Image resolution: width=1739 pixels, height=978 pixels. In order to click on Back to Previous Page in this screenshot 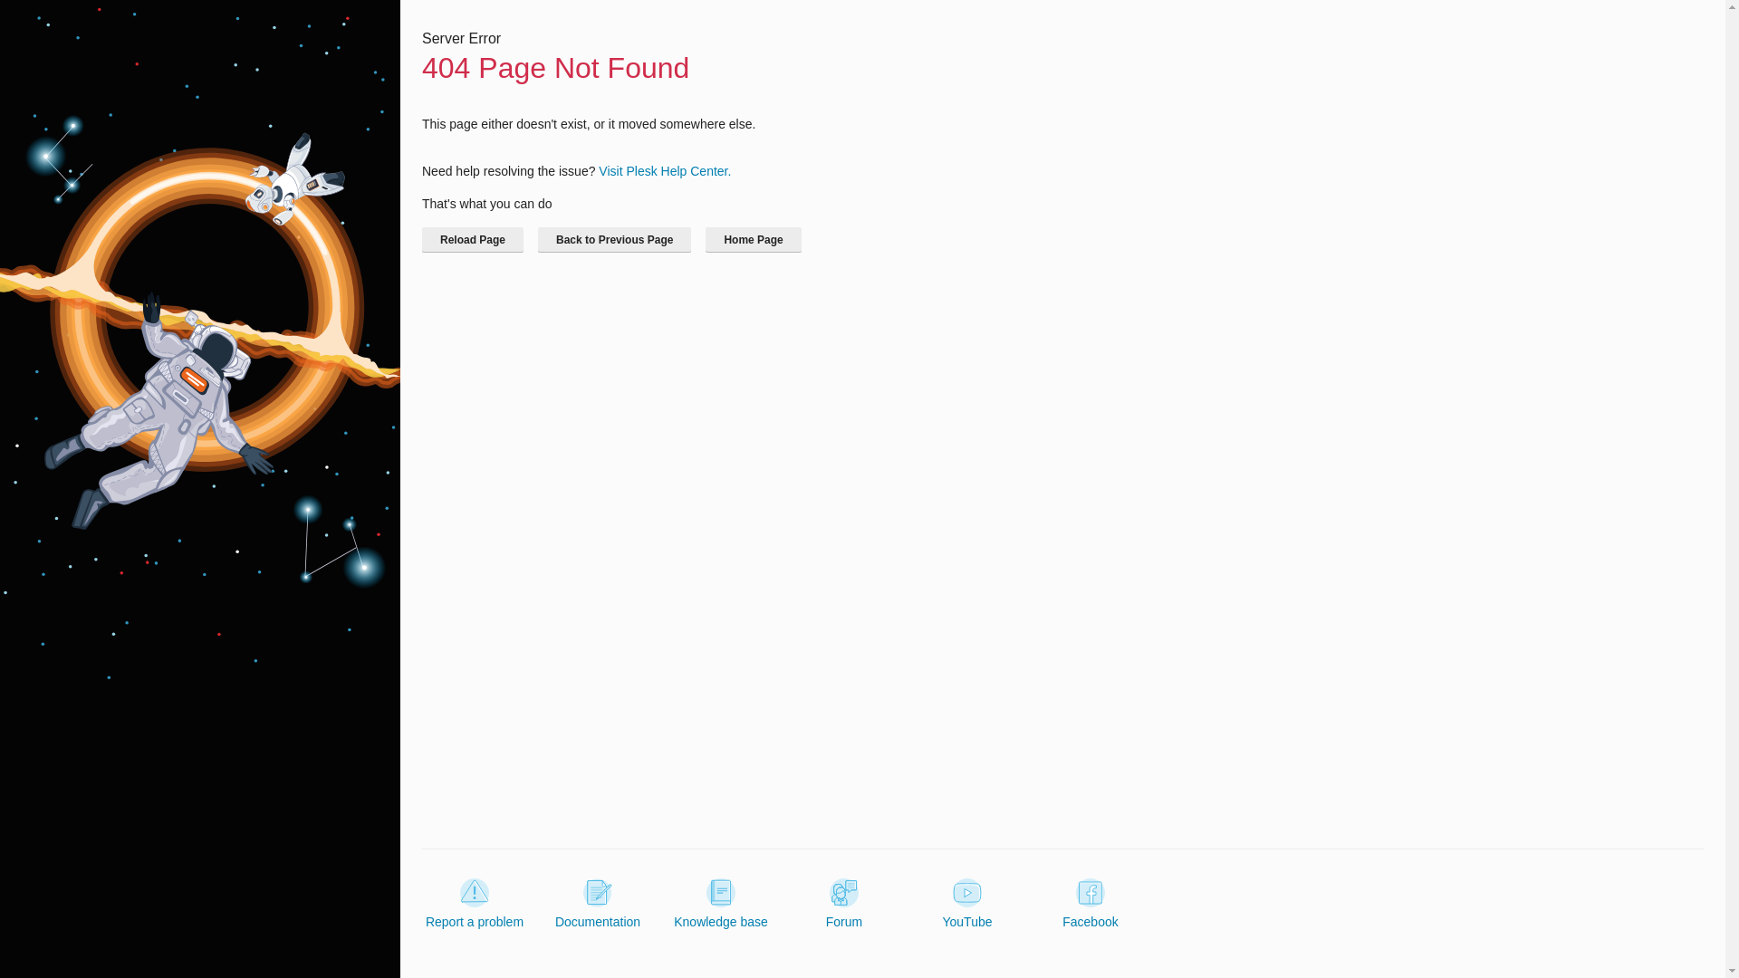, I will do `click(614, 239)`.